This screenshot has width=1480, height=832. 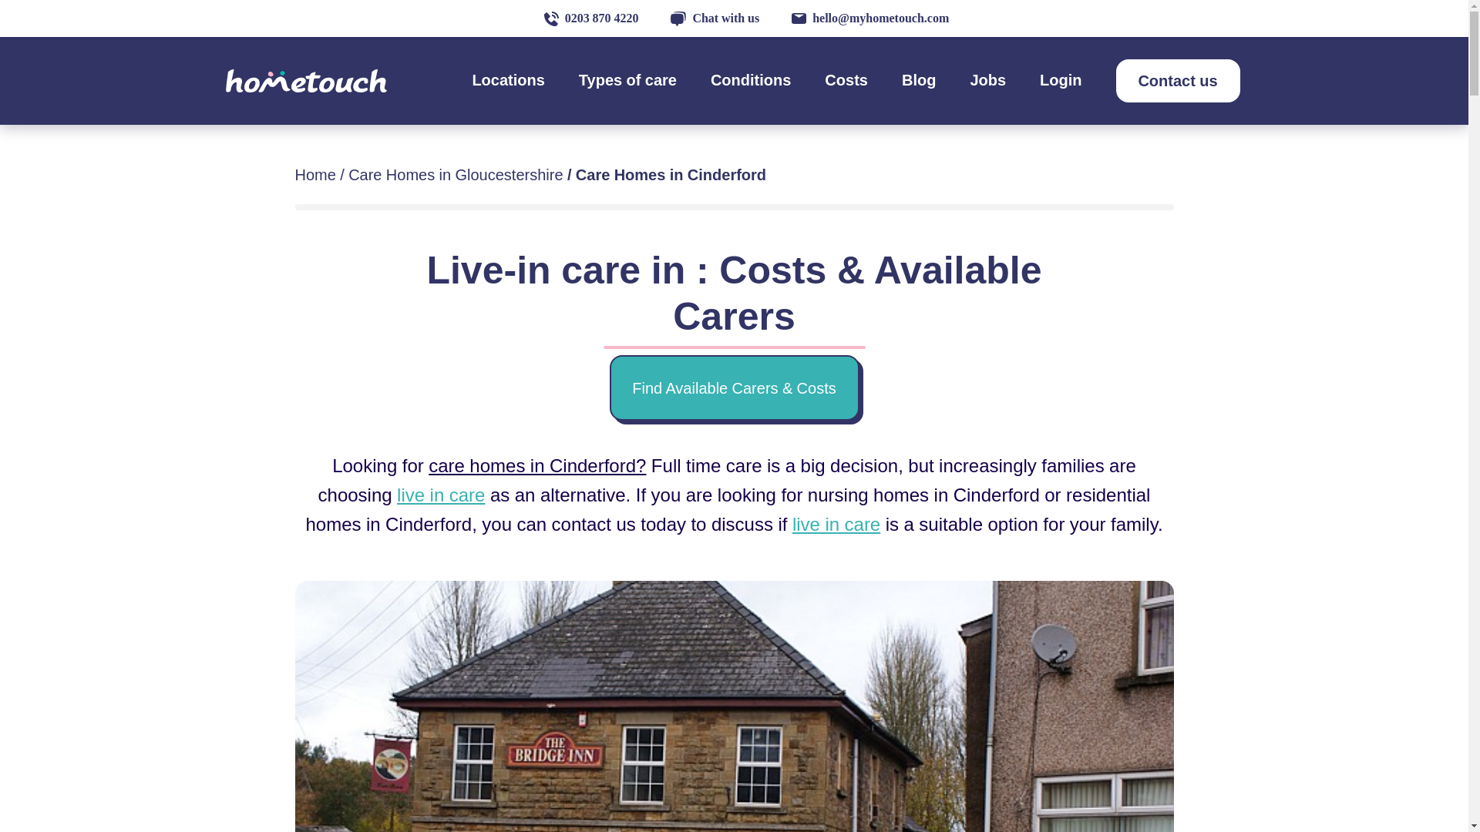 What do you see at coordinates (918, 79) in the screenshot?
I see `Blog` at bounding box center [918, 79].